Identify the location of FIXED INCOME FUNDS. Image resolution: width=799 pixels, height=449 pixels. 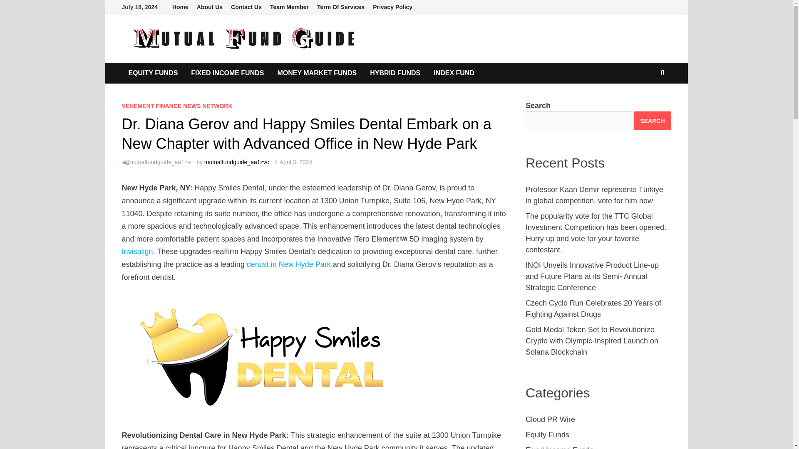
(227, 73).